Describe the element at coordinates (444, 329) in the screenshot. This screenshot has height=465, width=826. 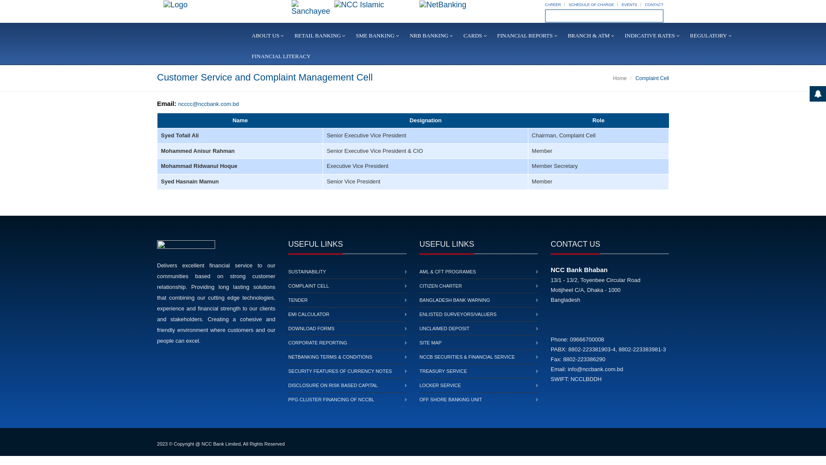
I see `UNCLAIMED DEPOSIT` at that location.